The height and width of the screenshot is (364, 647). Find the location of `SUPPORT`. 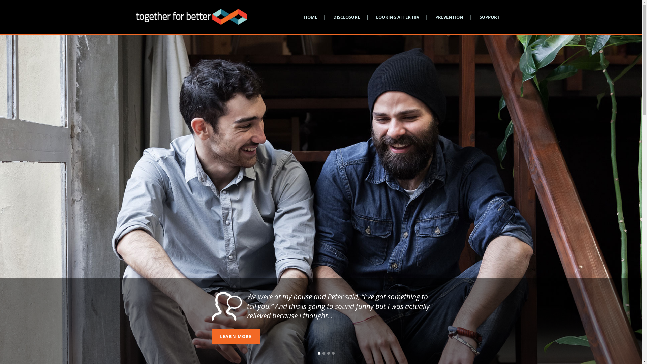

SUPPORT is located at coordinates (489, 17).